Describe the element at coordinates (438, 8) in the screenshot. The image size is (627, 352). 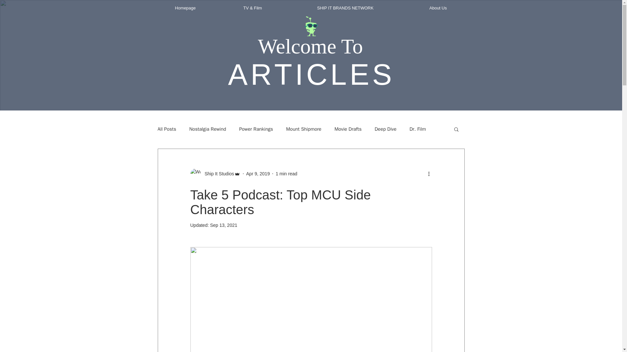
I see `About Us` at that location.